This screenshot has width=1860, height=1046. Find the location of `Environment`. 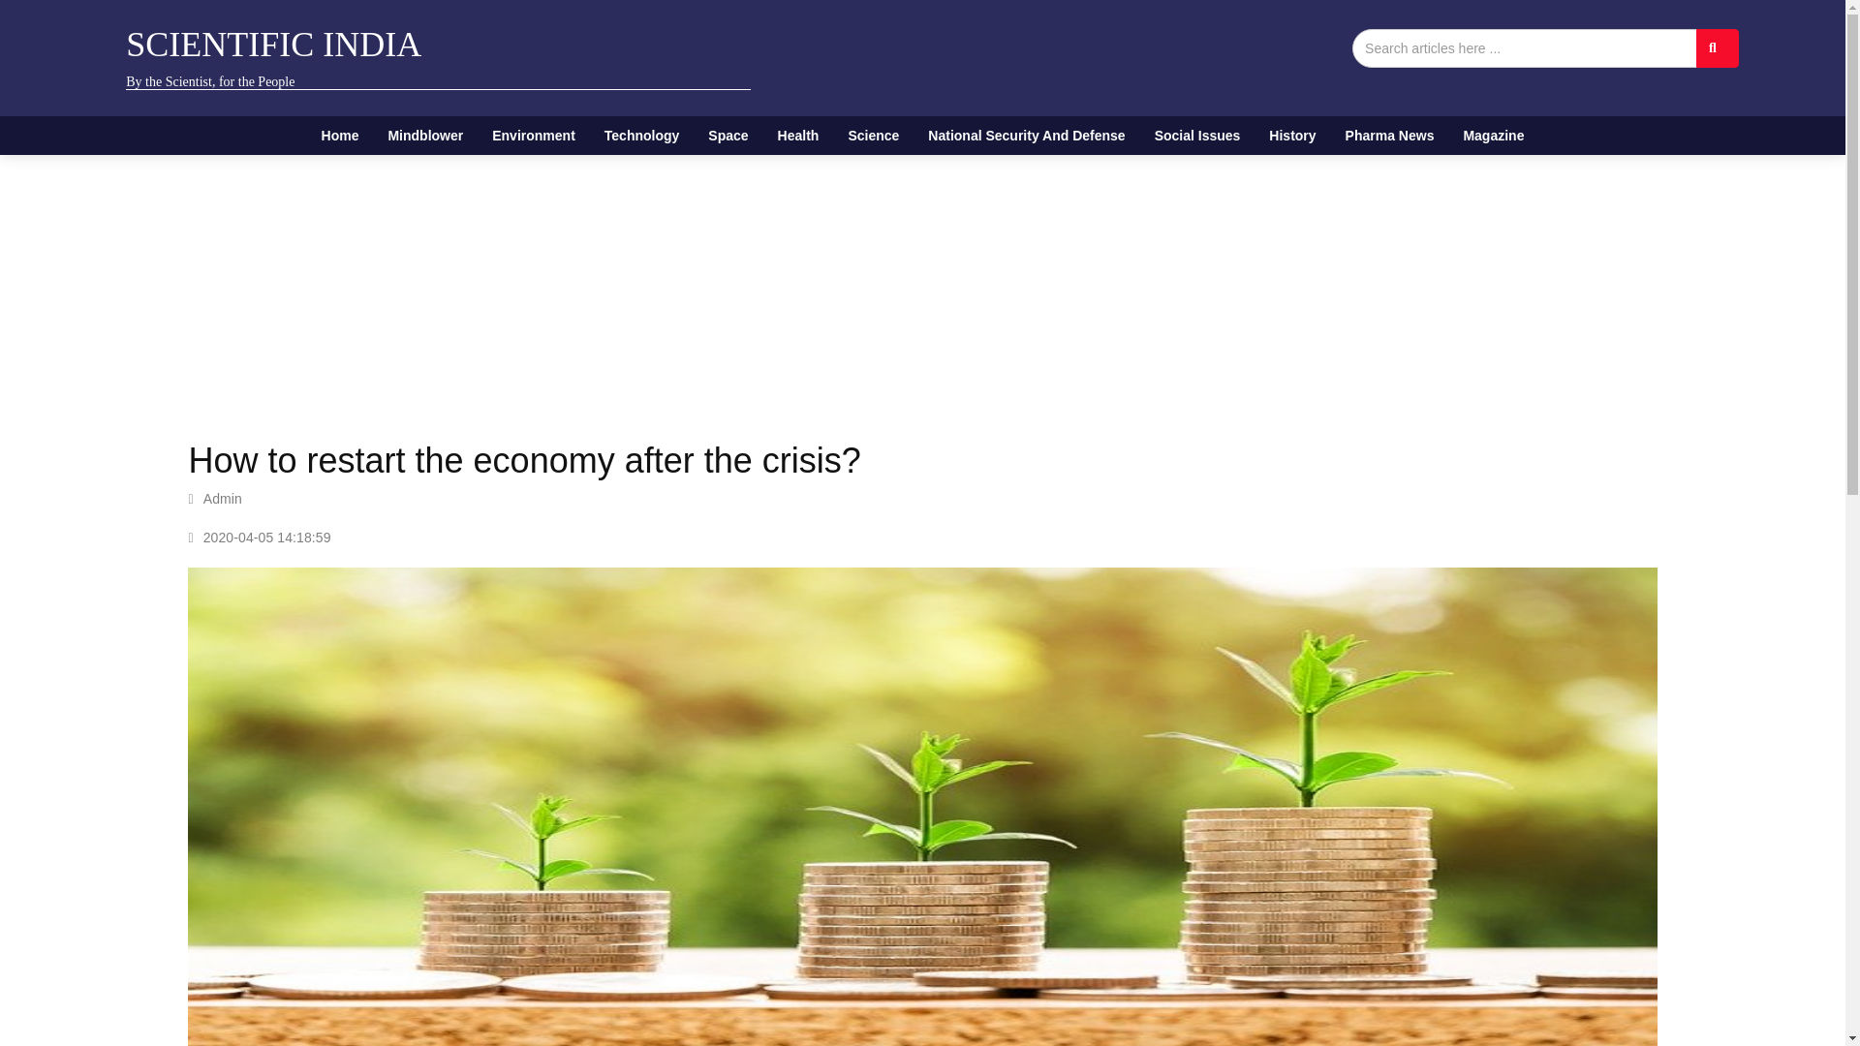

Environment is located at coordinates (533, 135).